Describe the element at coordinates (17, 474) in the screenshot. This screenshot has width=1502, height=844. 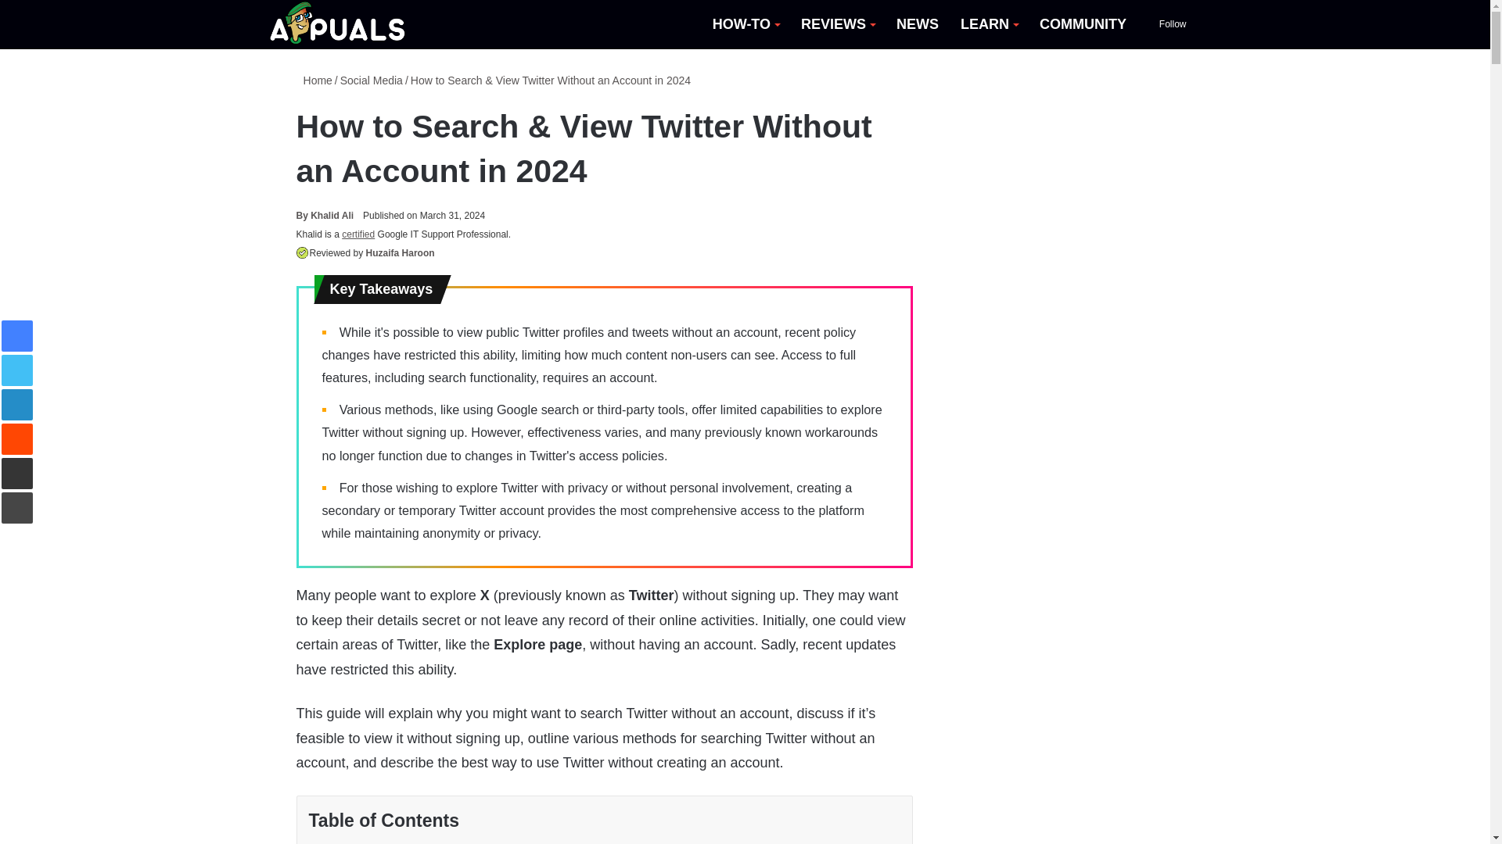
I see `Share via Email` at that location.